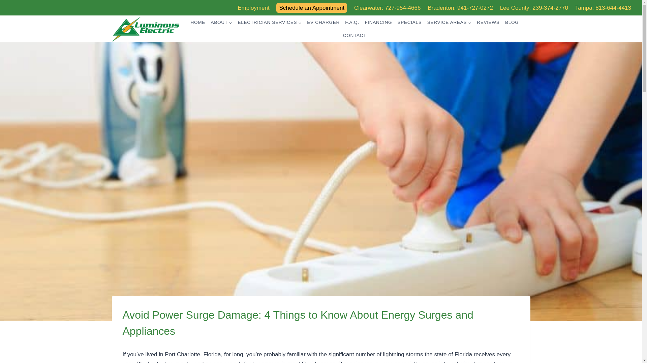  What do you see at coordinates (253, 8) in the screenshot?
I see `Employment` at bounding box center [253, 8].